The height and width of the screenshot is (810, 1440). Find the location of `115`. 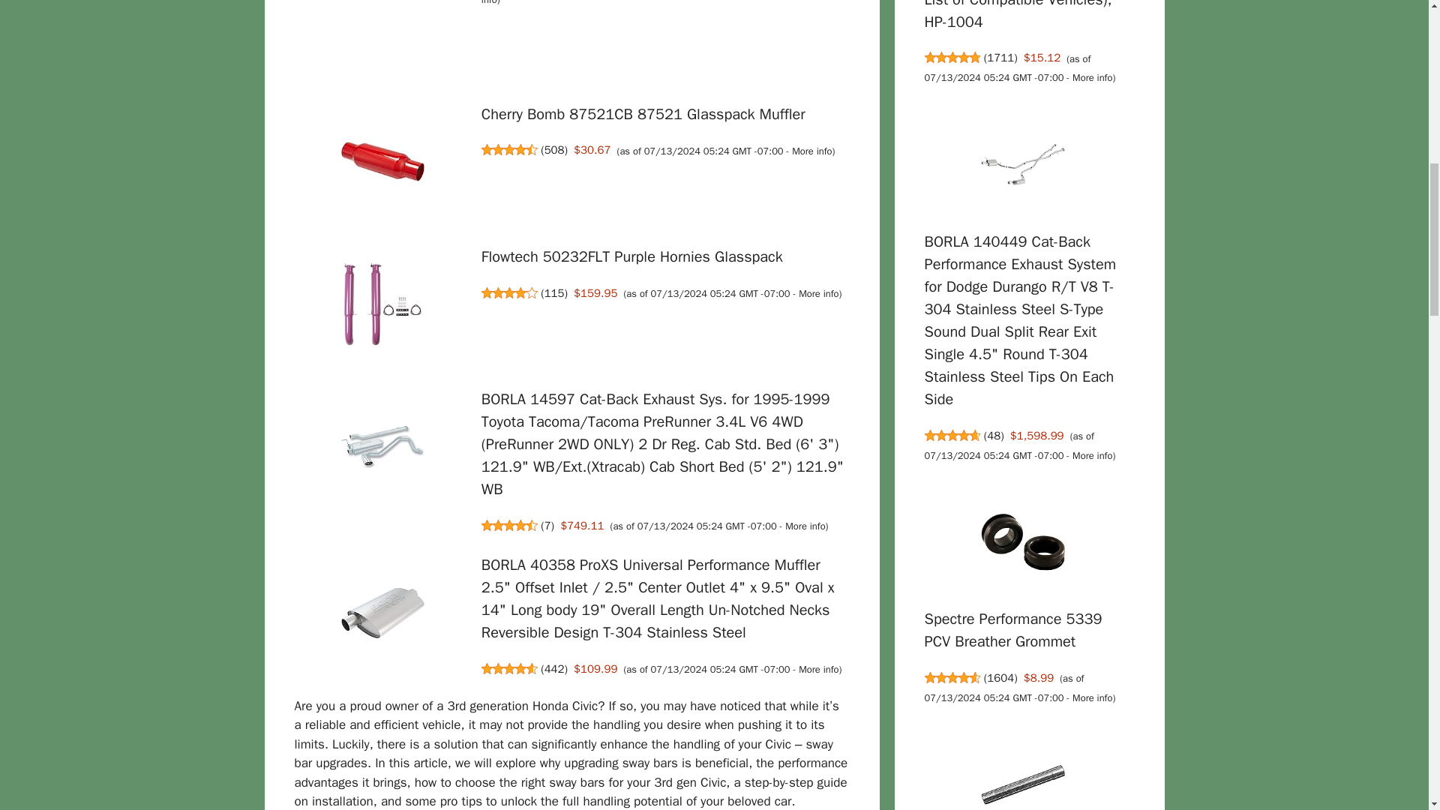

115 is located at coordinates (553, 292).